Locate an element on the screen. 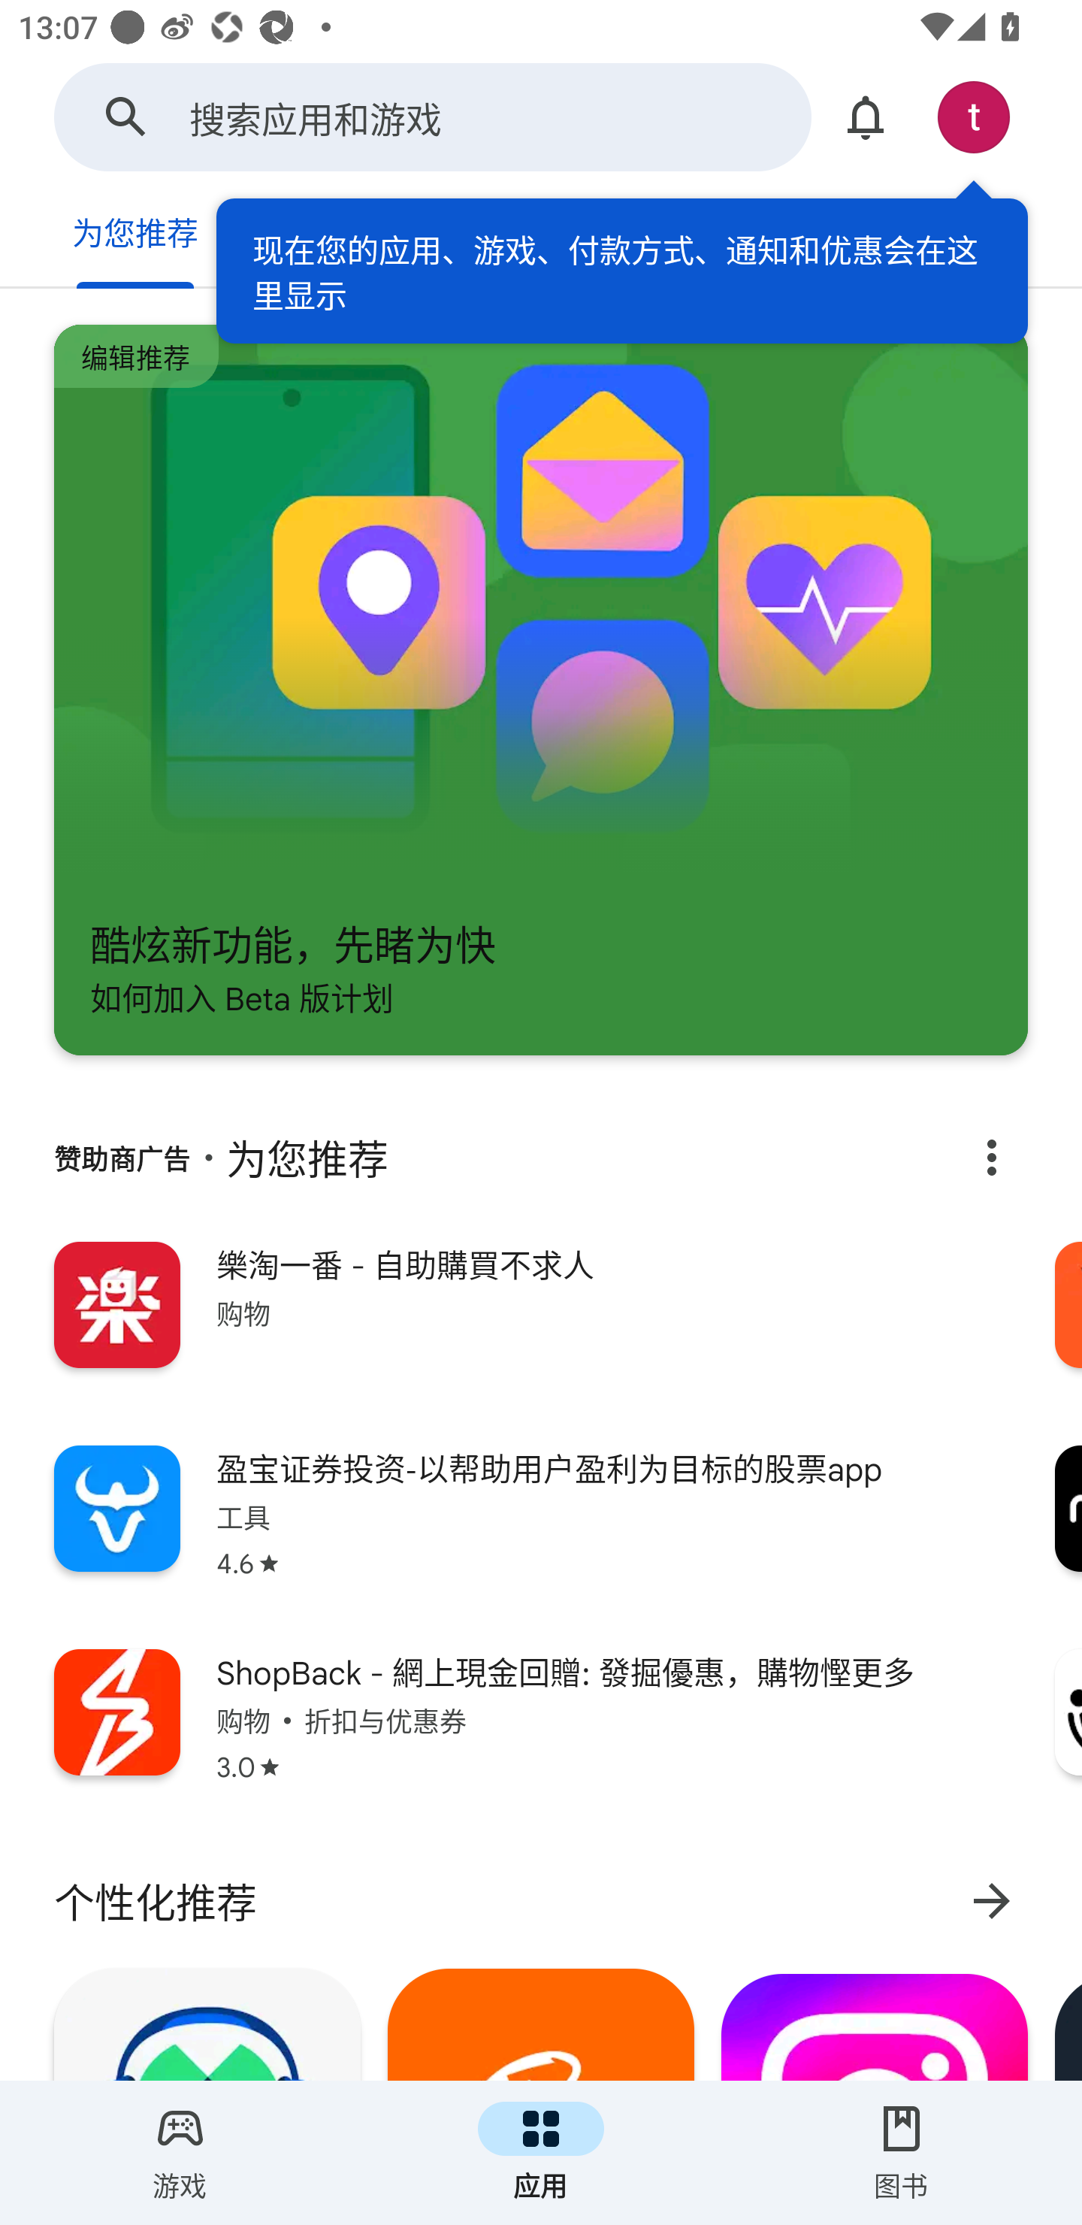 This screenshot has height=2225, width=1082. ShopBack - 網上現金回贈: 發掘優惠，購物慳更多
购物
折扣与优惠券
星级：3.0
 is located at coordinates (541, 1733).